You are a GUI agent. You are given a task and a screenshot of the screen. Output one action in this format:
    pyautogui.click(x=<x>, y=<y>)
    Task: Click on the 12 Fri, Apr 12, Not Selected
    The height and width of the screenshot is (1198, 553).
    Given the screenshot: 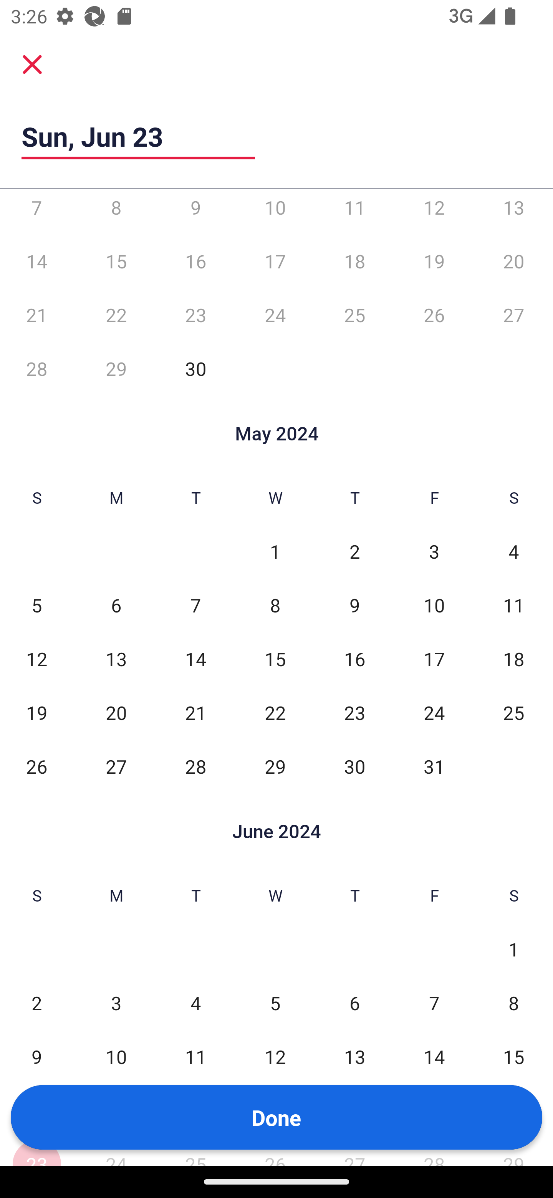 What is the action you would take?
    pyautogui.click(x=434, y=212)
    